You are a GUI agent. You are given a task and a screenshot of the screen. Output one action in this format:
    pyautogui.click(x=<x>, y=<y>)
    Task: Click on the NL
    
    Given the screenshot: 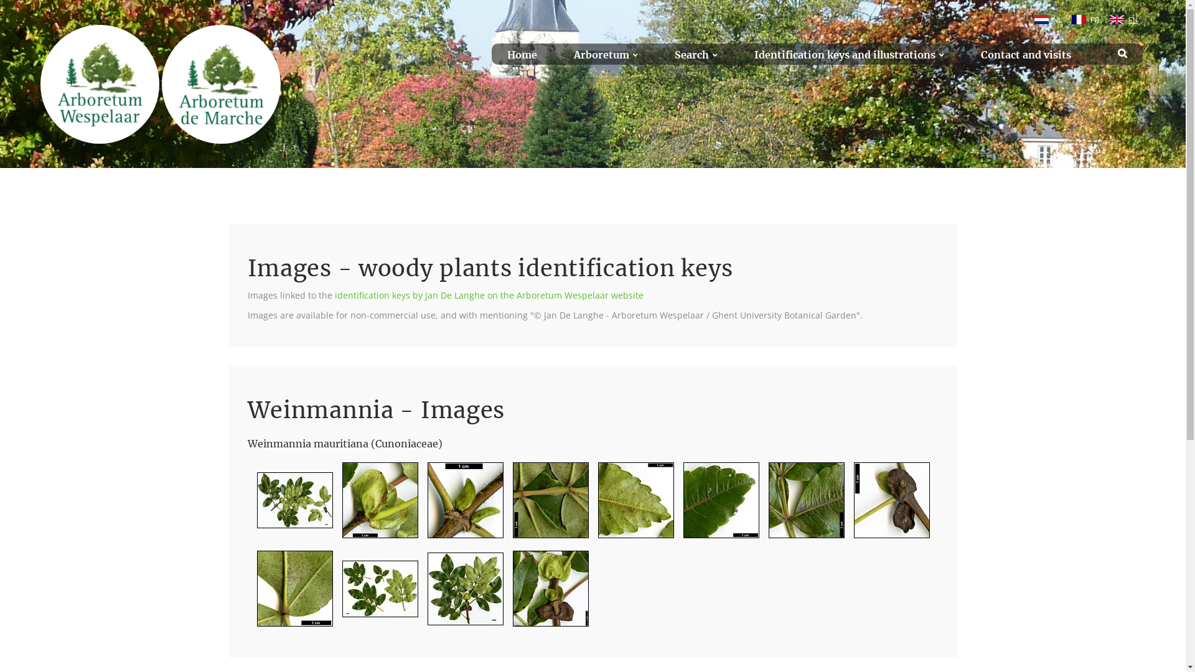 What is the action you would take?
    pyautogui.click(x=1052, y=20)
    